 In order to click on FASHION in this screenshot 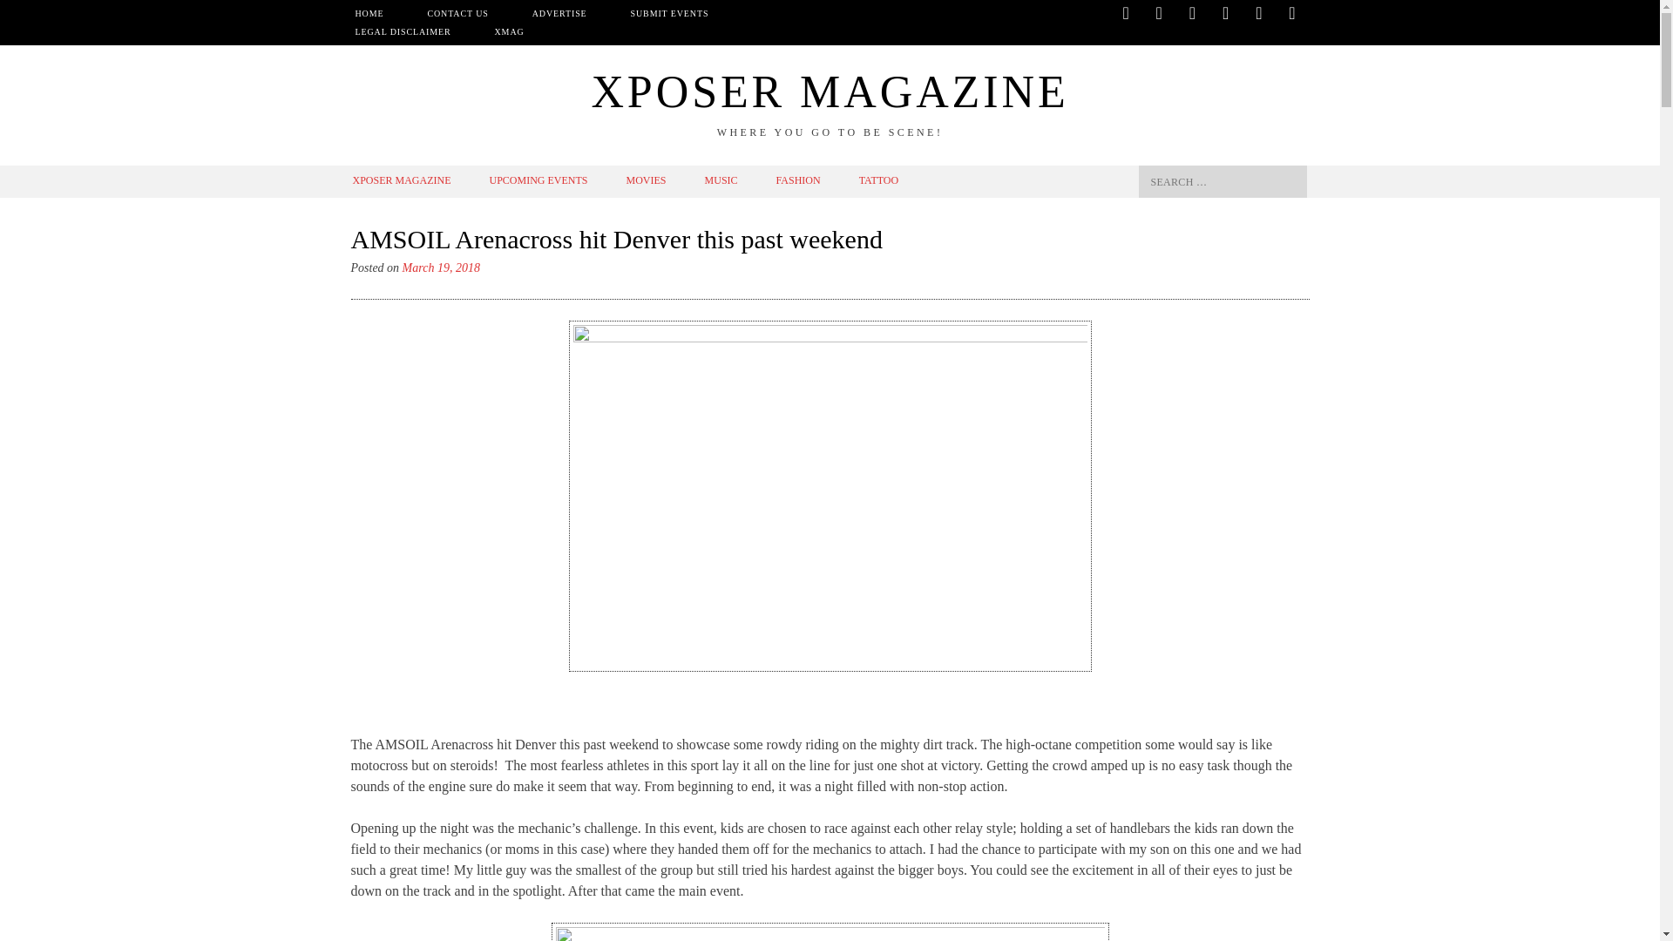, I will do `click(798, 180)`.